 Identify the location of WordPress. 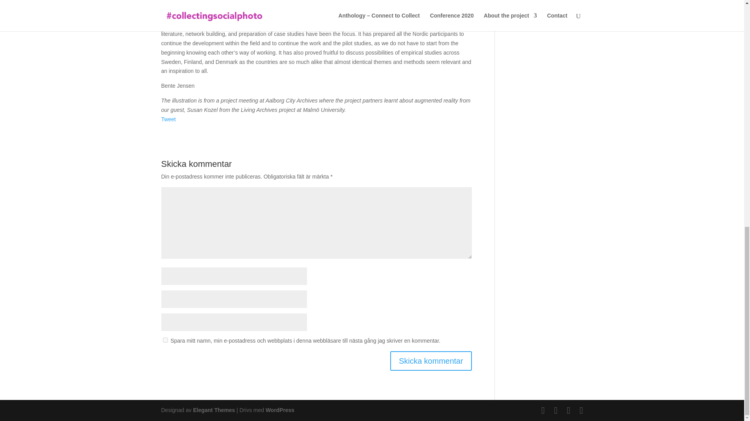
(280, 410).